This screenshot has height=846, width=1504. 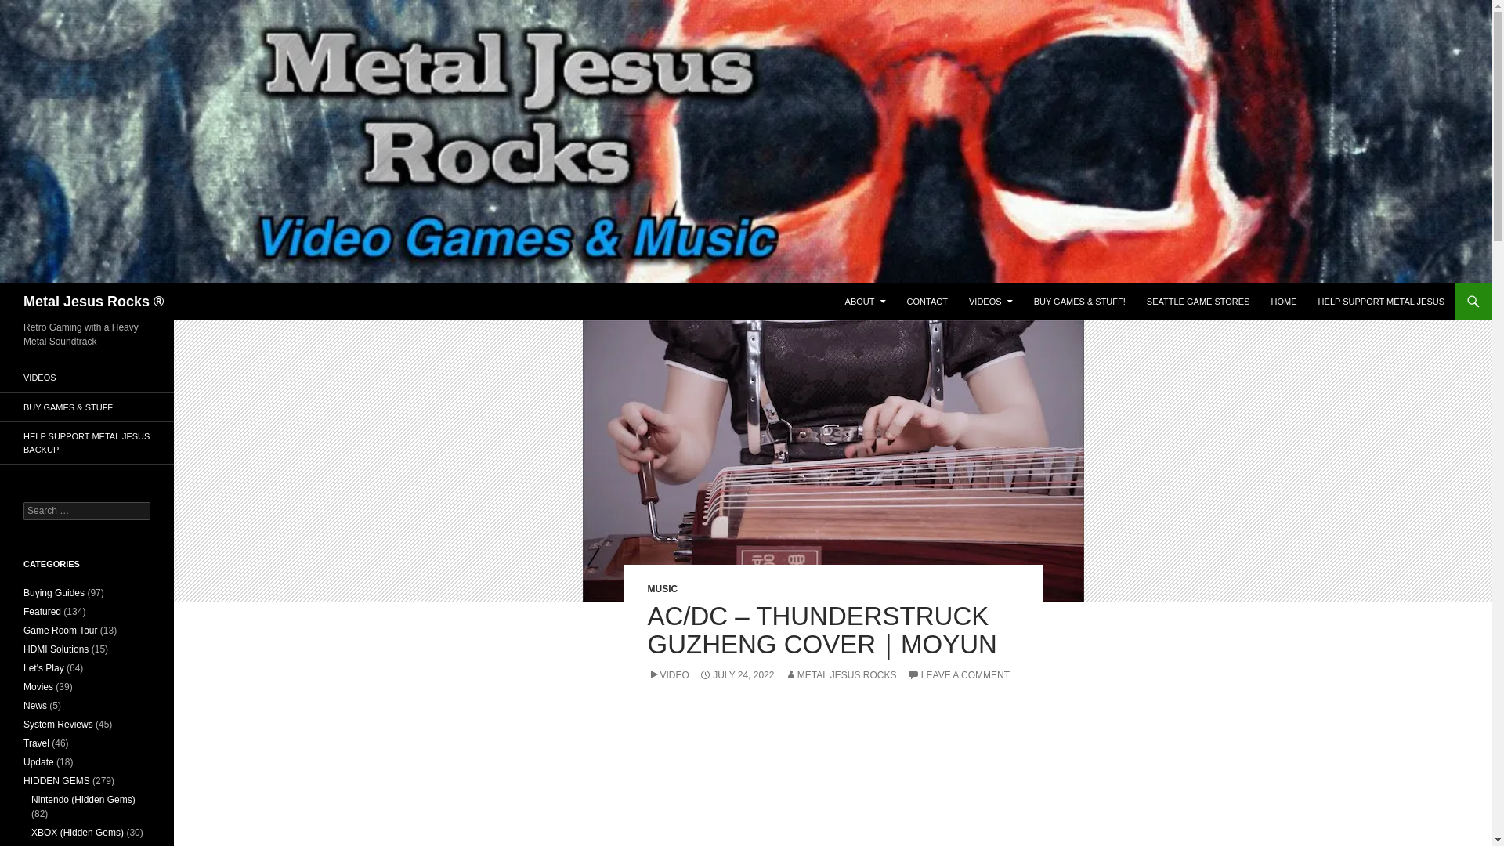 I want to click on LEAVE A COMMENT, so click(x=957, y=675).